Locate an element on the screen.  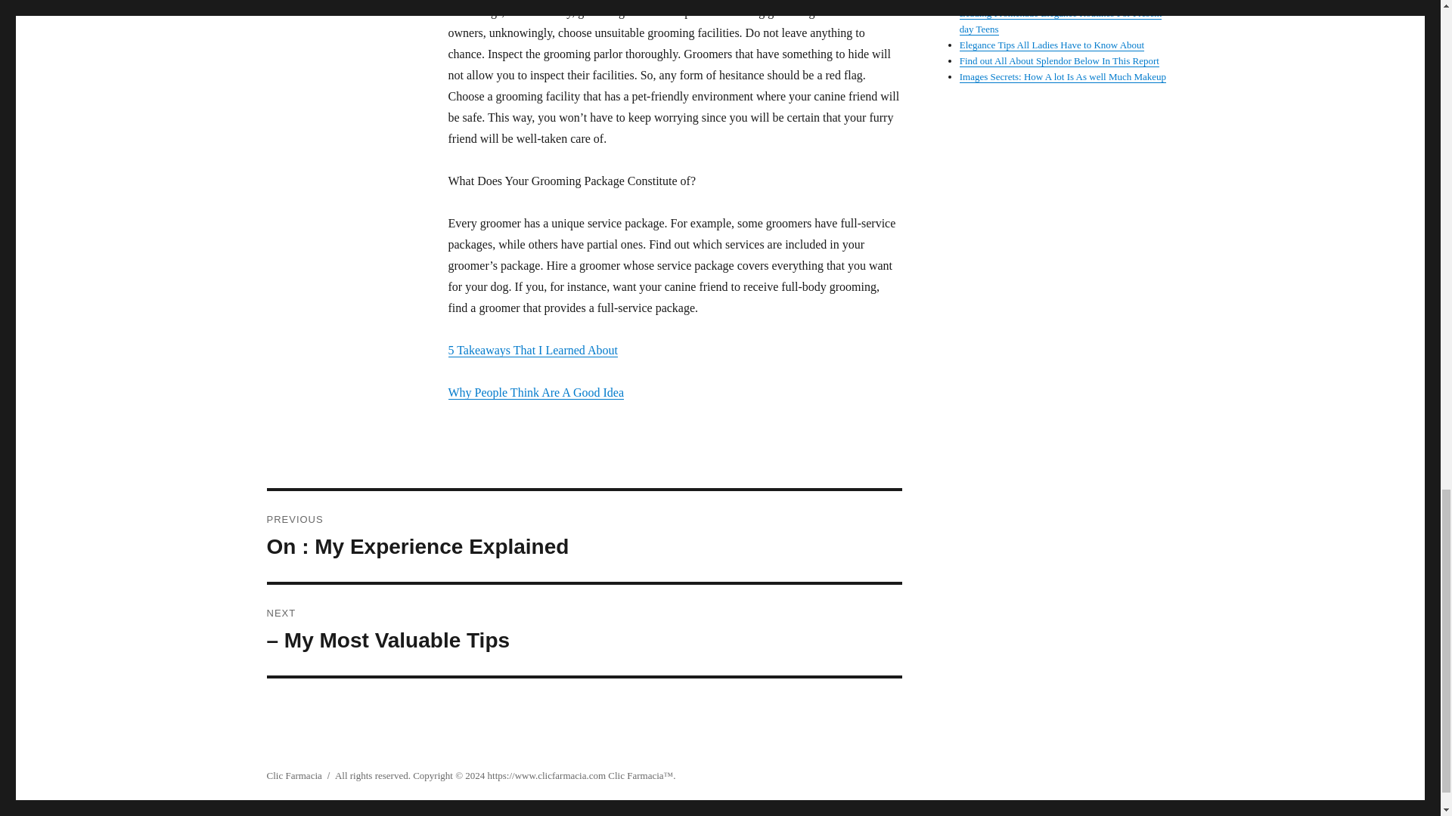
Why People Think Are A Good Idea is located at coordinates (535, 392).